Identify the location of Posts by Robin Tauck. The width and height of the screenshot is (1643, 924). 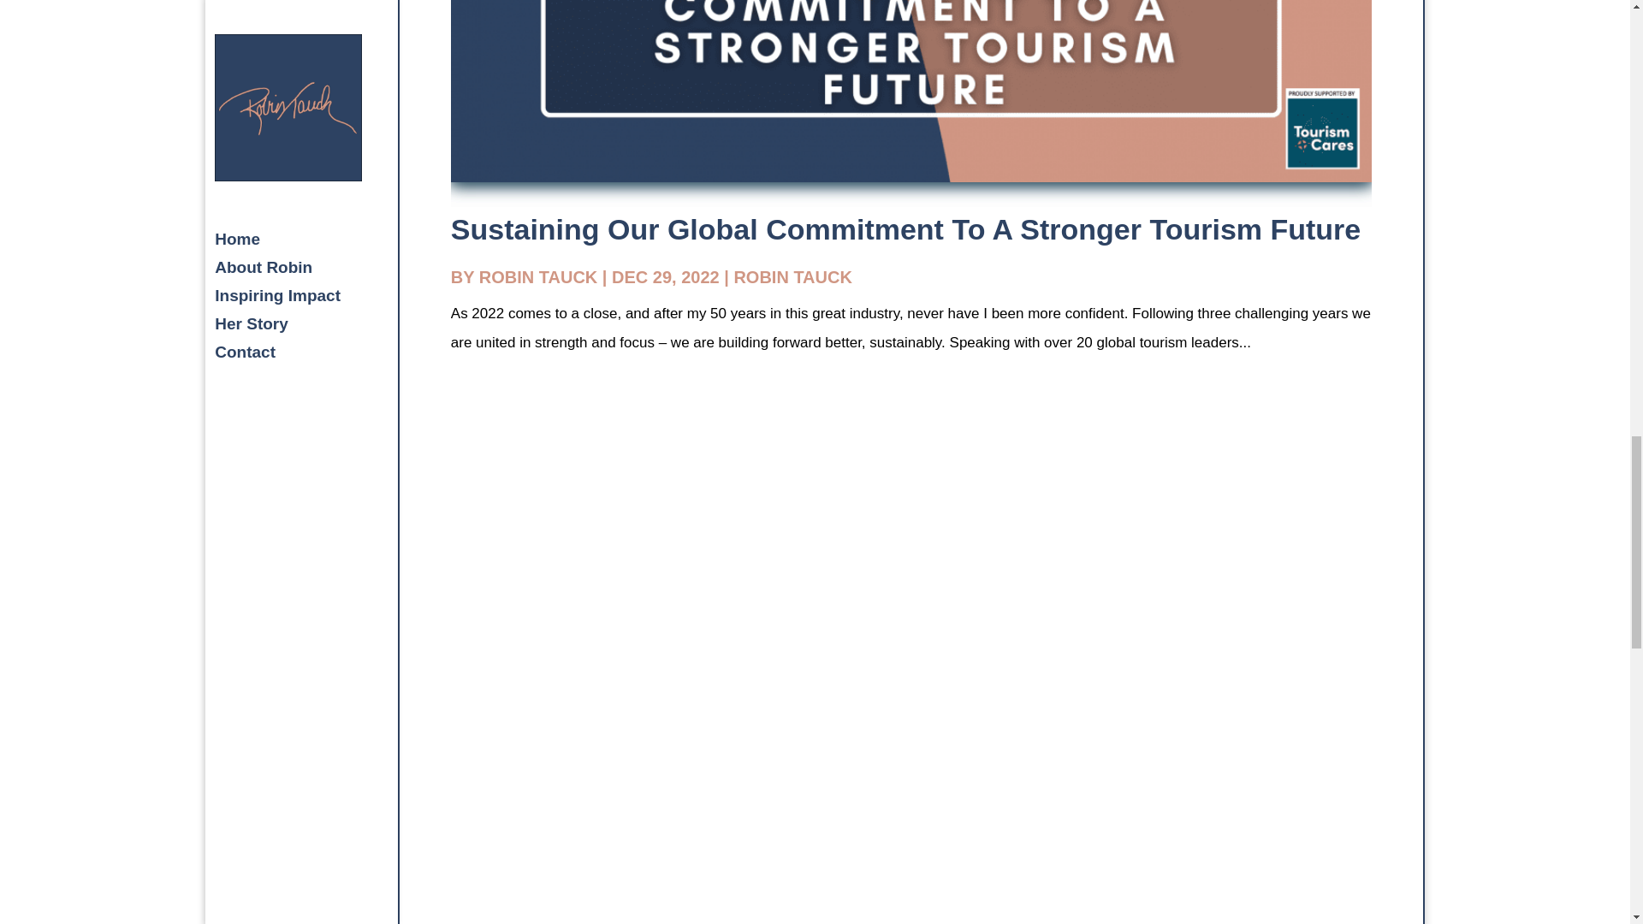
(538, 277).